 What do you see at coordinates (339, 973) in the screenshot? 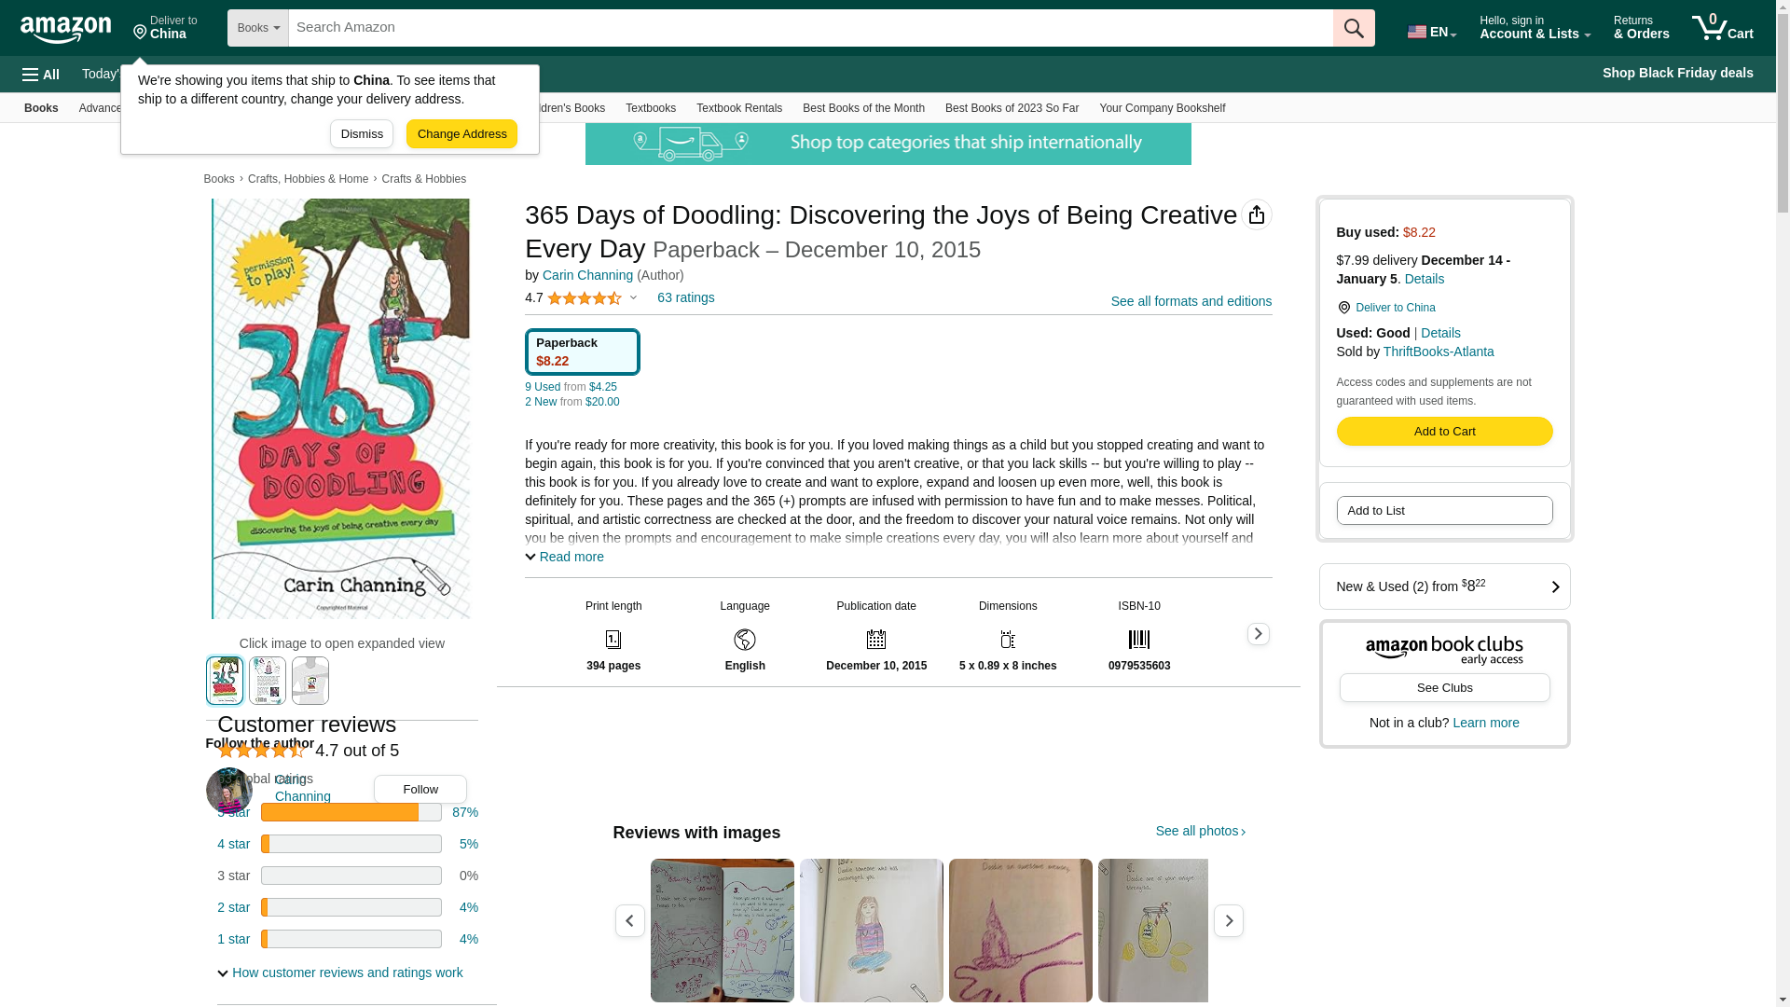
I see `How customer reviews and ratings work` at bounding box center [339, 973].